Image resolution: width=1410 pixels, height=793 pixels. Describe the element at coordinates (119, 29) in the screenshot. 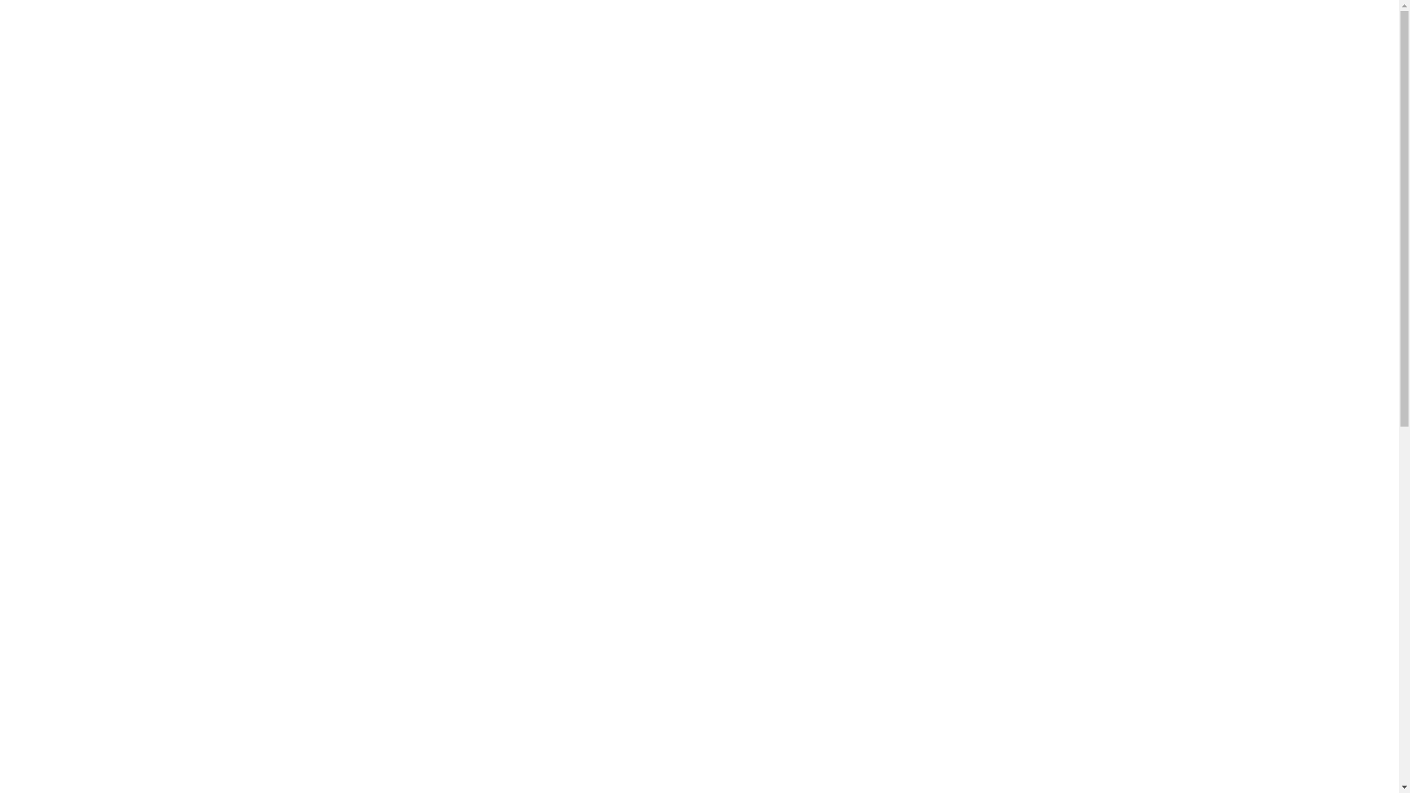

I see `Movement.Builders` at that location.